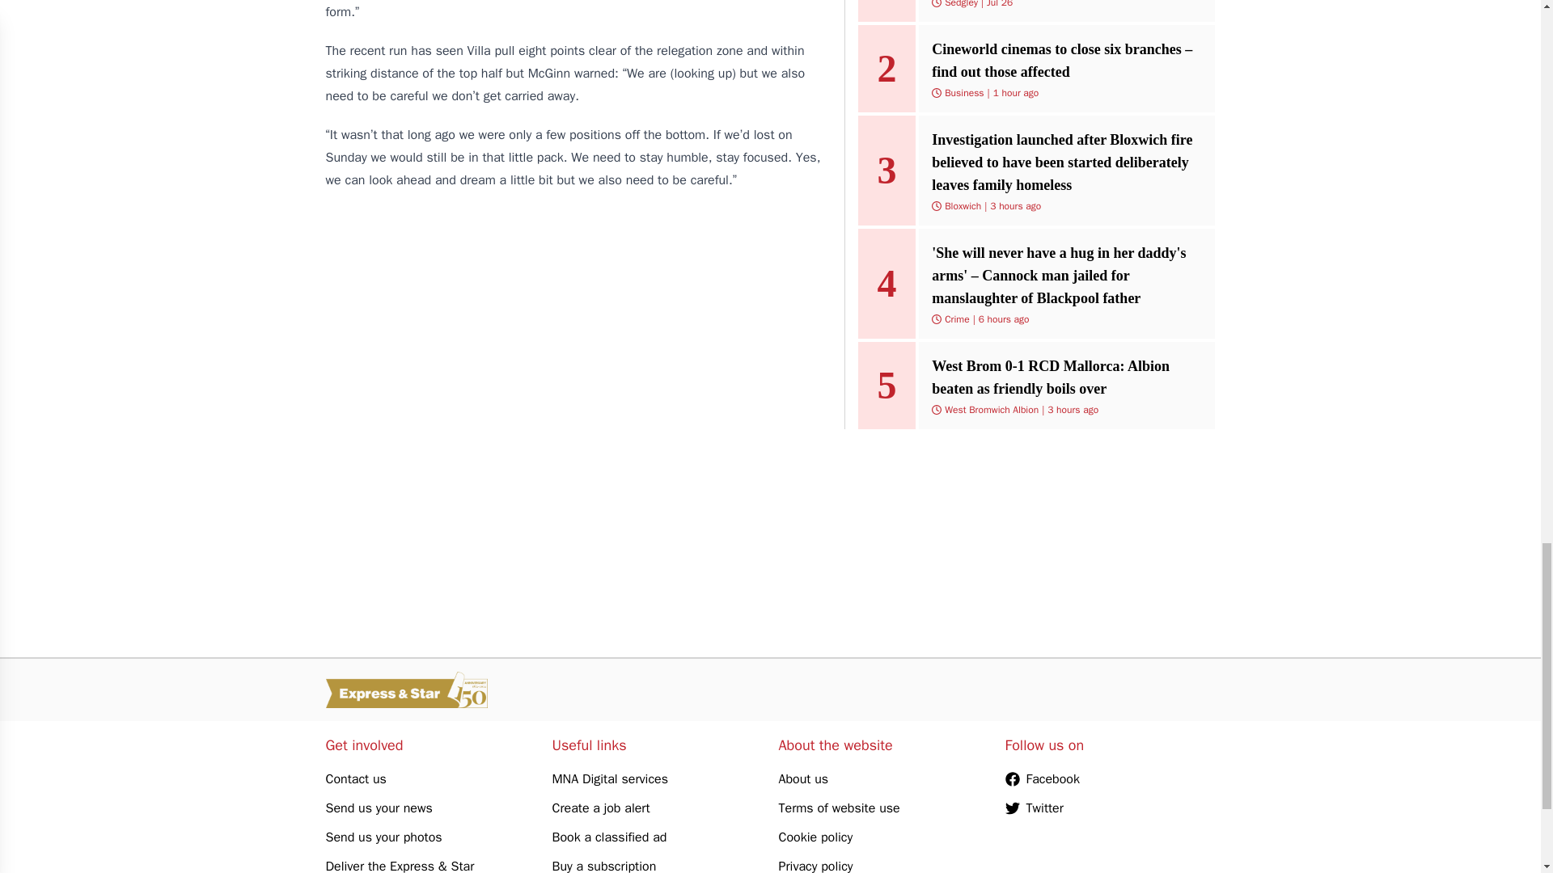  What do you see at coordinates (963, 92) in the screenshot?
I see `Business` at bounding box center [963, 92].